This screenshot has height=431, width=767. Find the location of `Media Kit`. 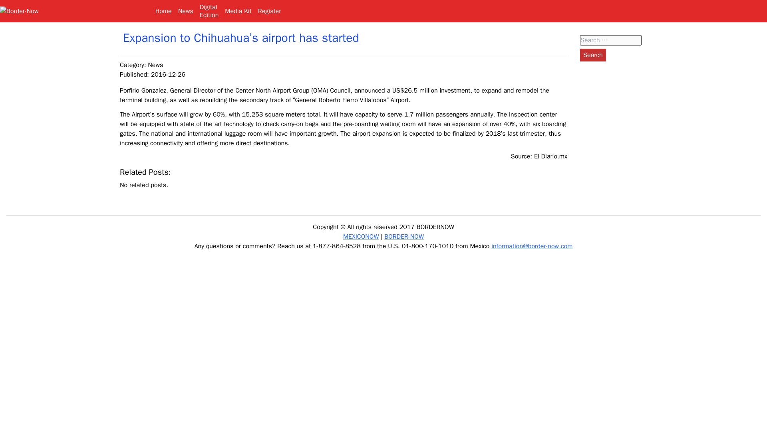

Media Kit is located at coordinates (238, 11).